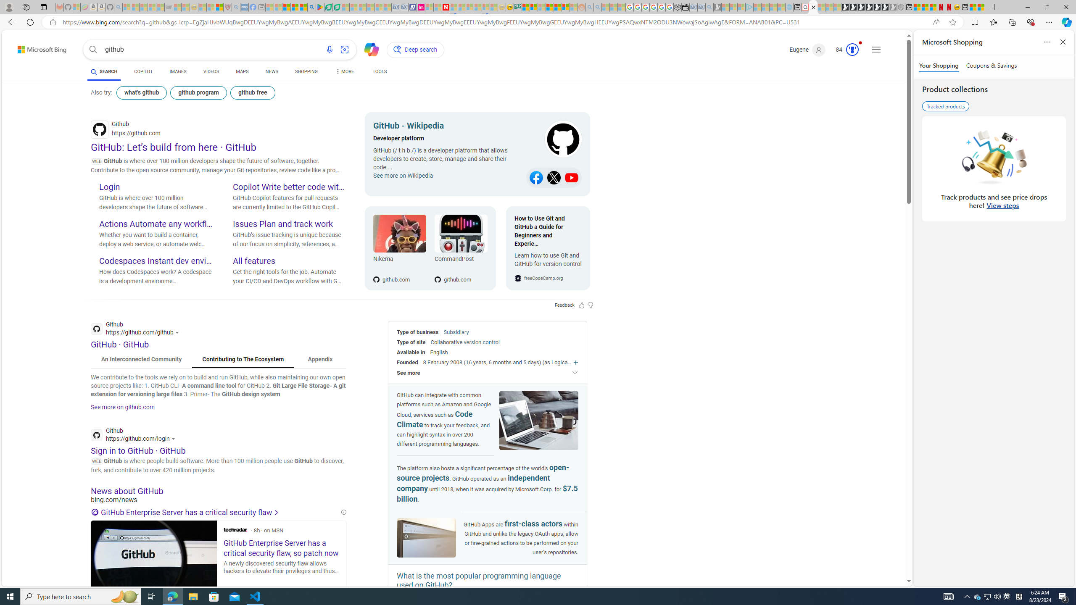 Image resolution: width=1076 pixels, height=605 pixels. Describe the element at coordinates (306, 71) in the screenshot. I see `SHOPPING` at that location.